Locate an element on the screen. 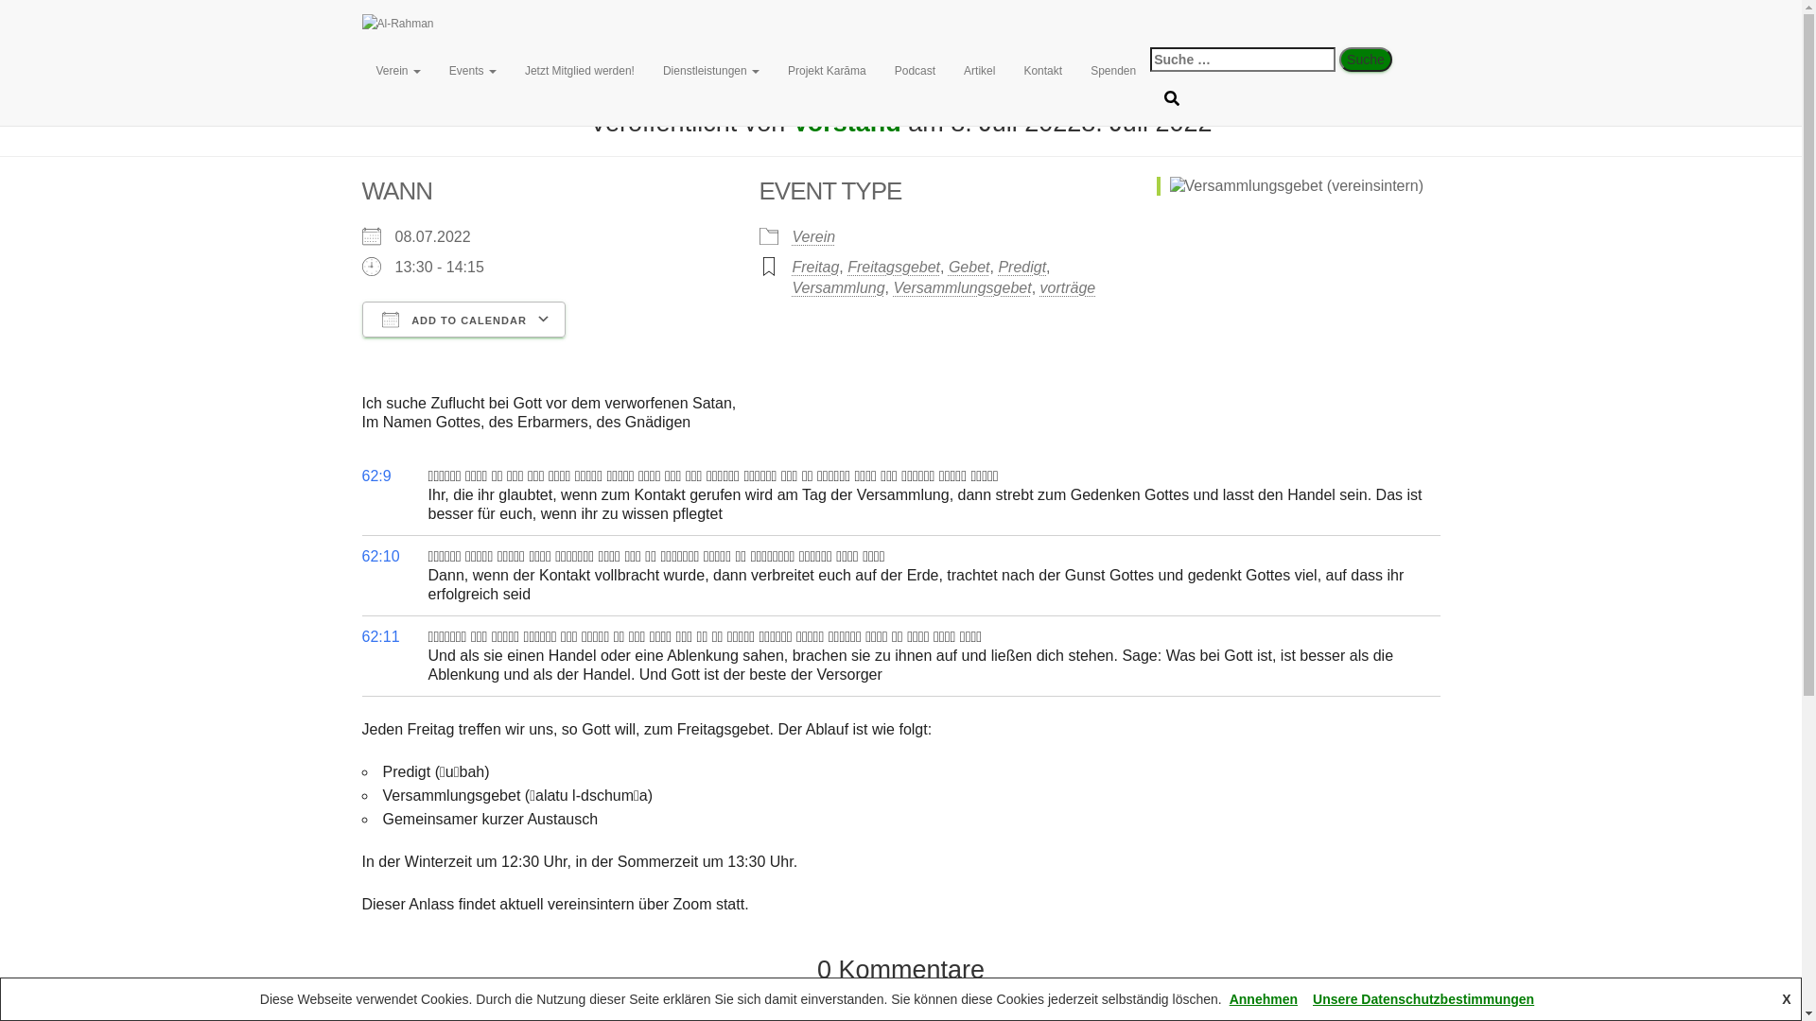  Al-Rahman is located at coordinates (753, 24).